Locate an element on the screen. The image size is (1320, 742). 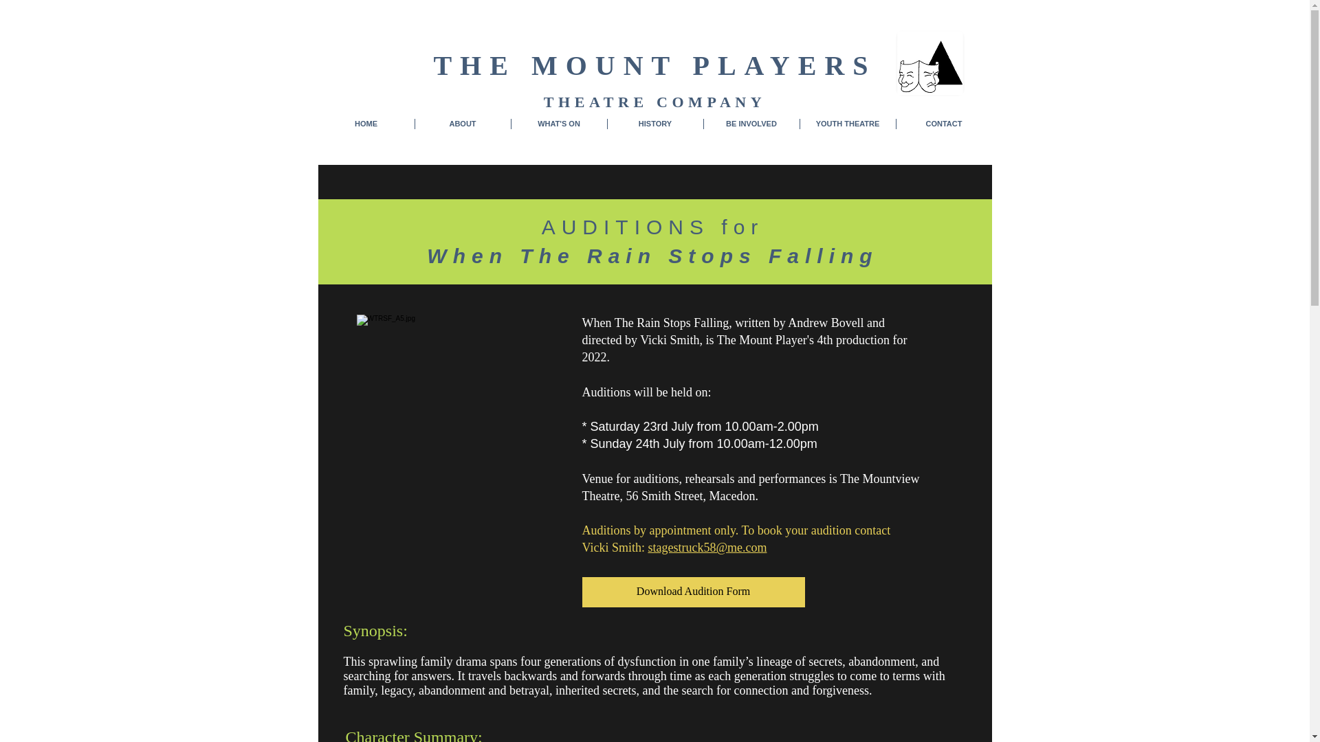
YOUTH THEATRE is located at coordinates (848, 124).